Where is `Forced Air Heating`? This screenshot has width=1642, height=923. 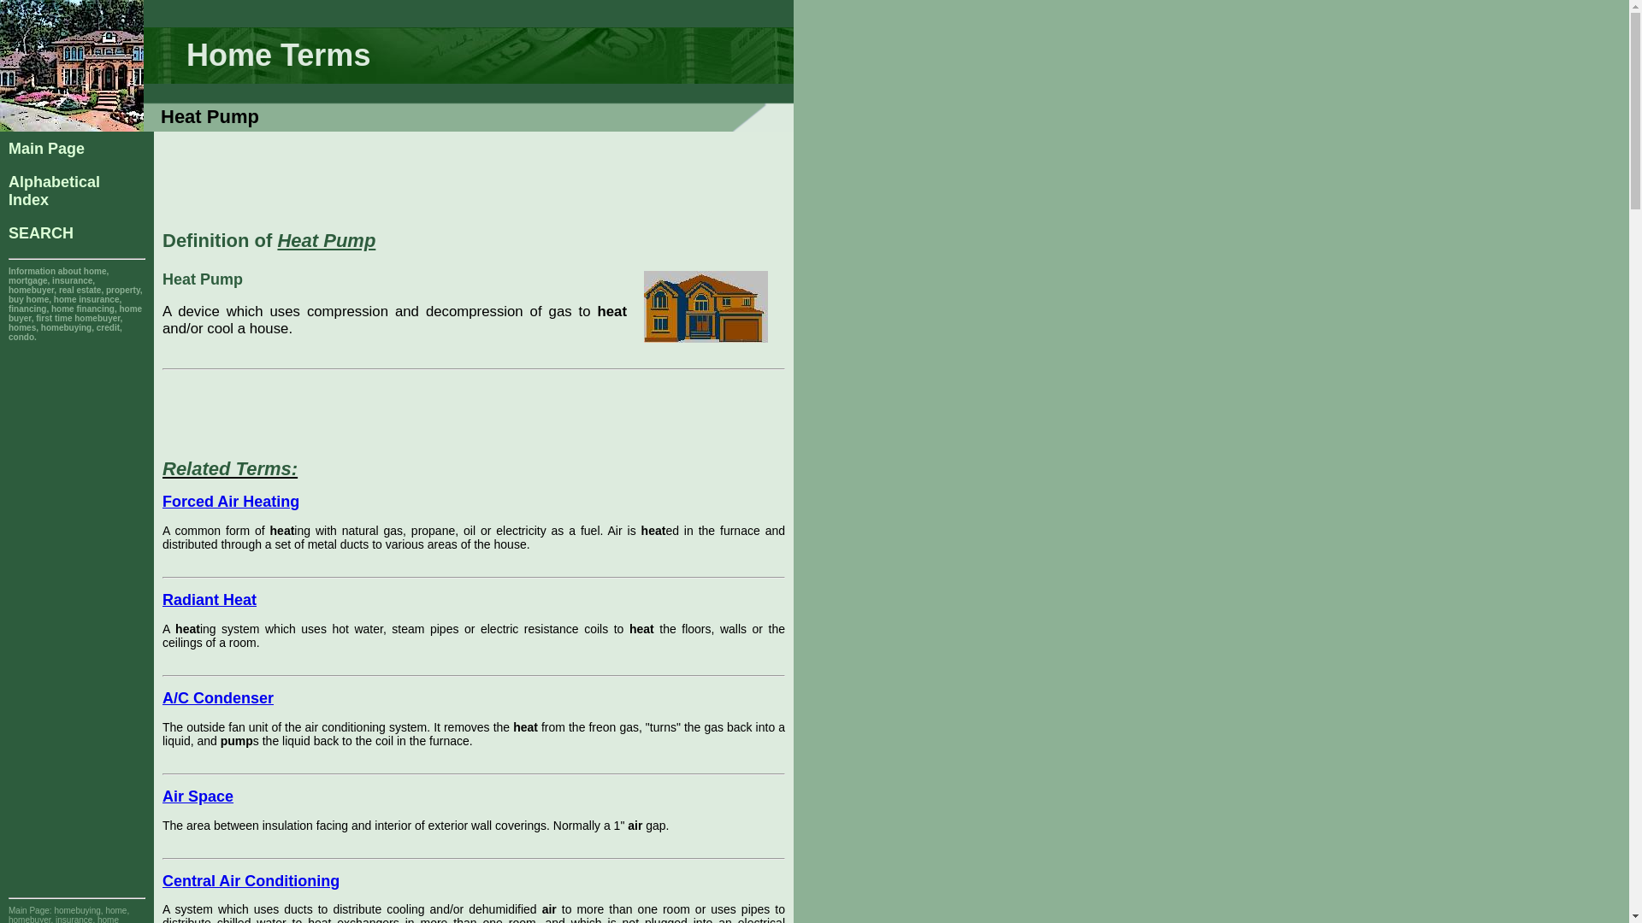 Forced Air Heating is located at coordinates (198, 797).